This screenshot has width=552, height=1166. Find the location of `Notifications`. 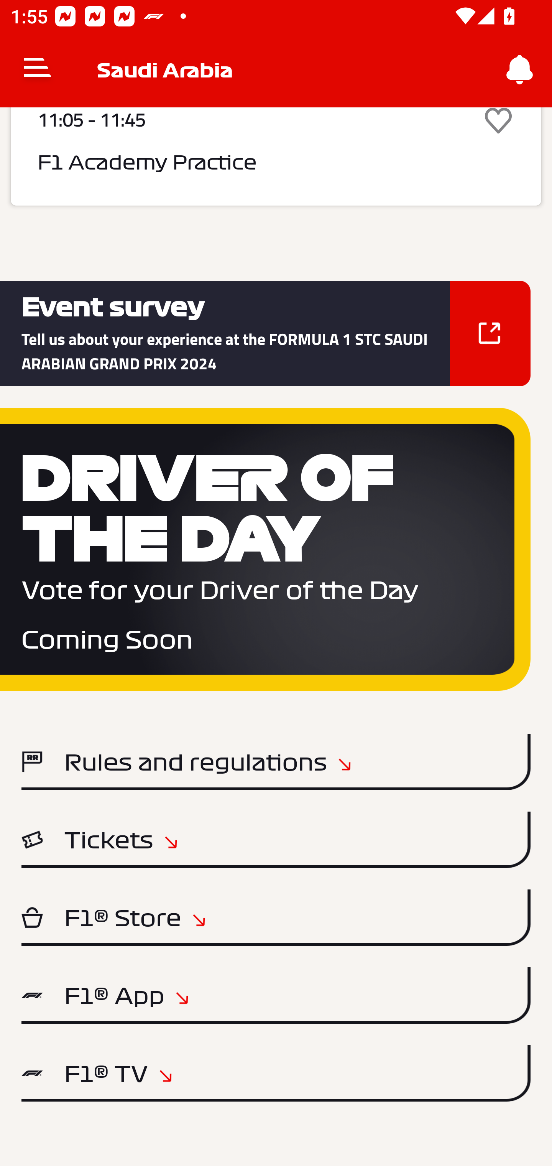

Notifications is located at coordinates (520, 70).